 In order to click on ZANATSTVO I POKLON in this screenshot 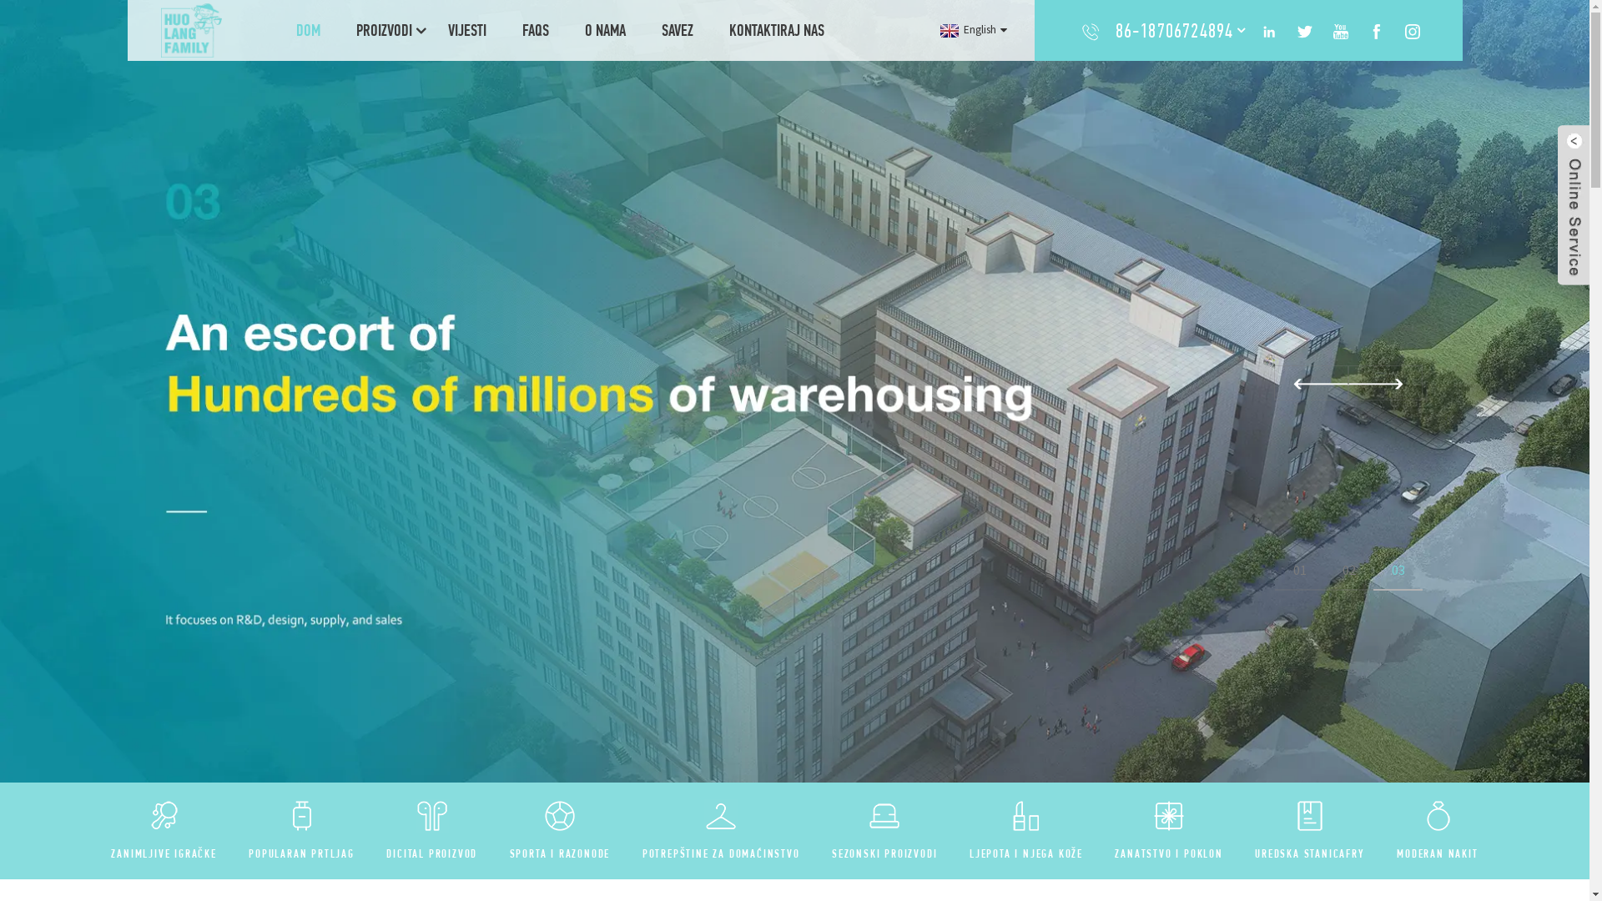, I will do `click(1168, 853)`.